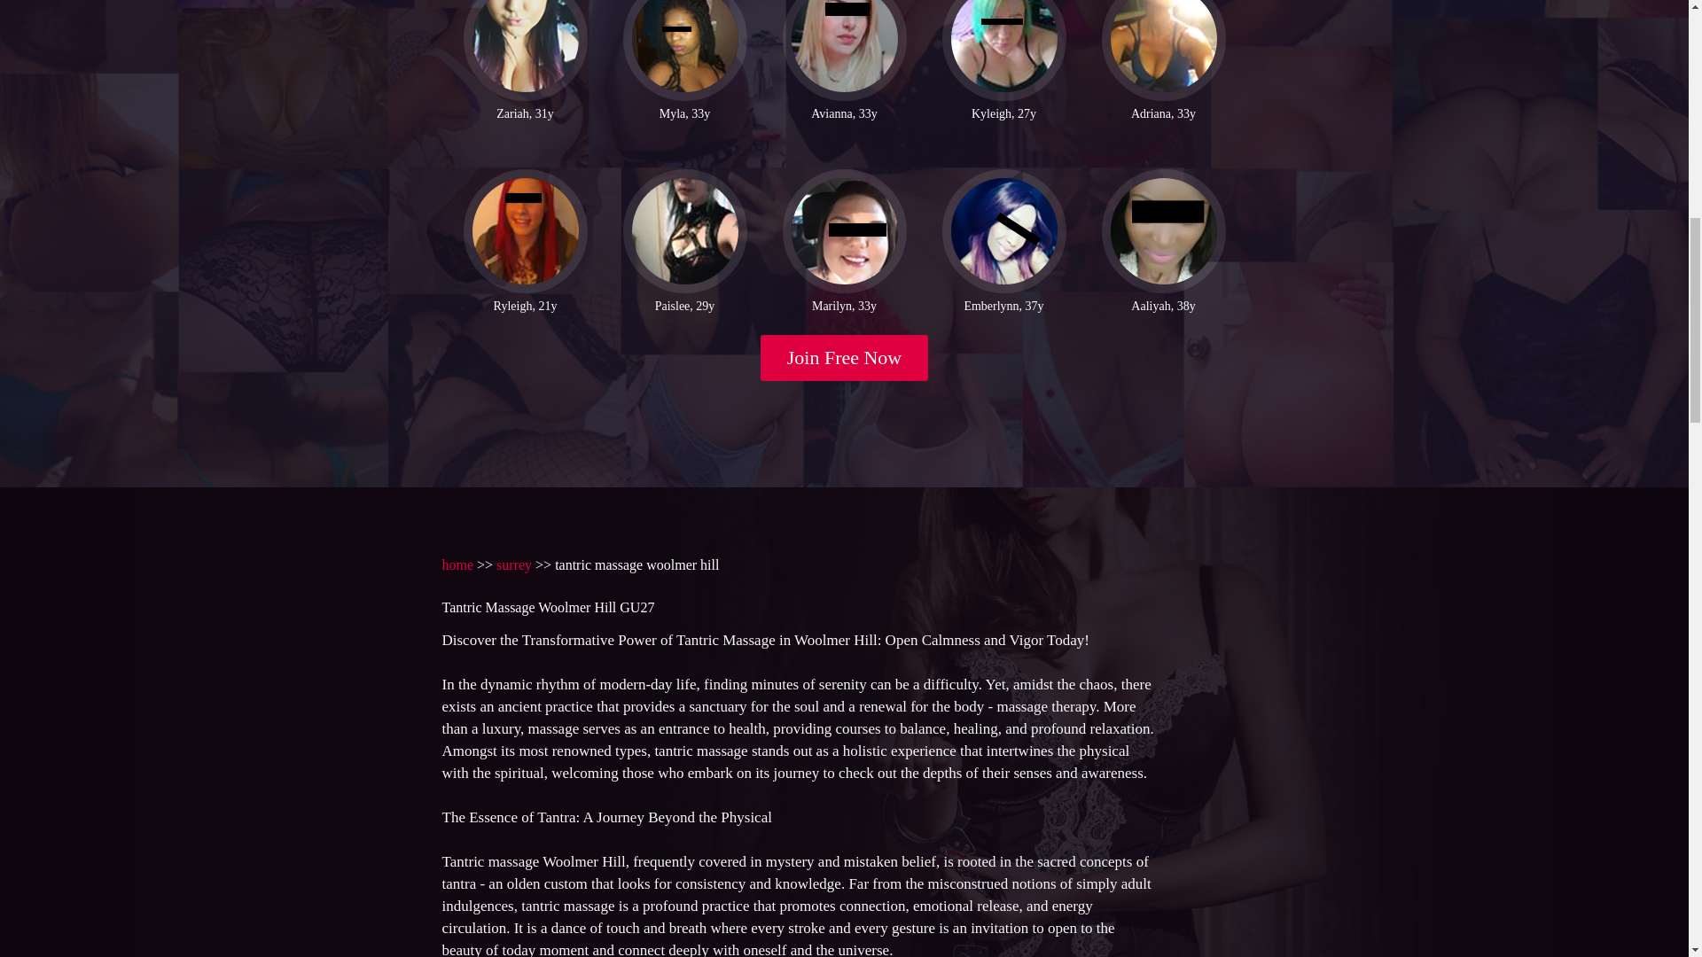  I want to click on Join, so click(845, 358).